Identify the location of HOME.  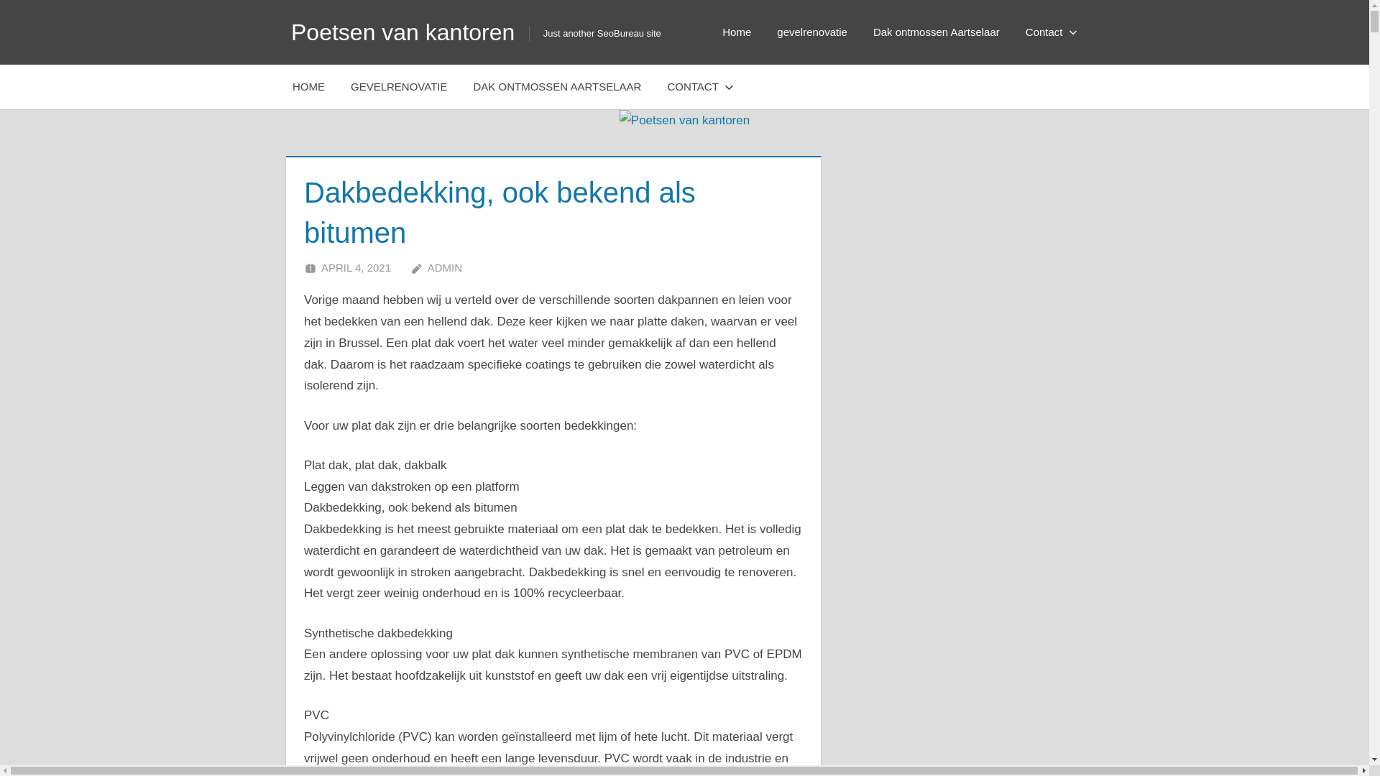
(309, 87).